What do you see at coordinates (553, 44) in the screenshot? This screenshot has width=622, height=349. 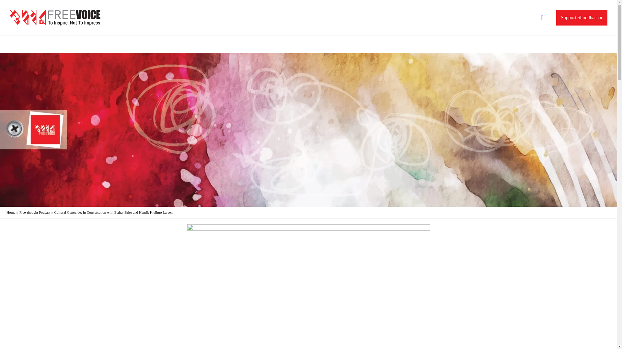 I see `Books` at bounding box center [553, 44].